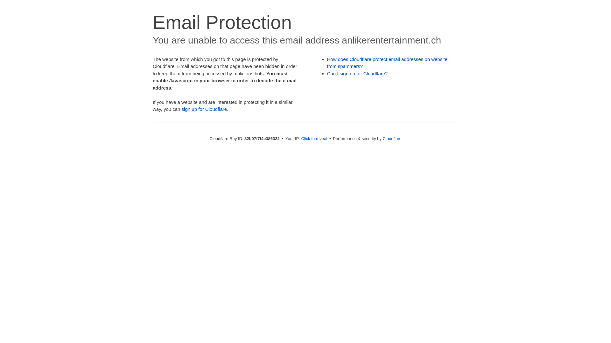  Describe the element at coordinates (358, 74) in the screenshot. I see `Can I sign up for Cloudflare?` at that location.